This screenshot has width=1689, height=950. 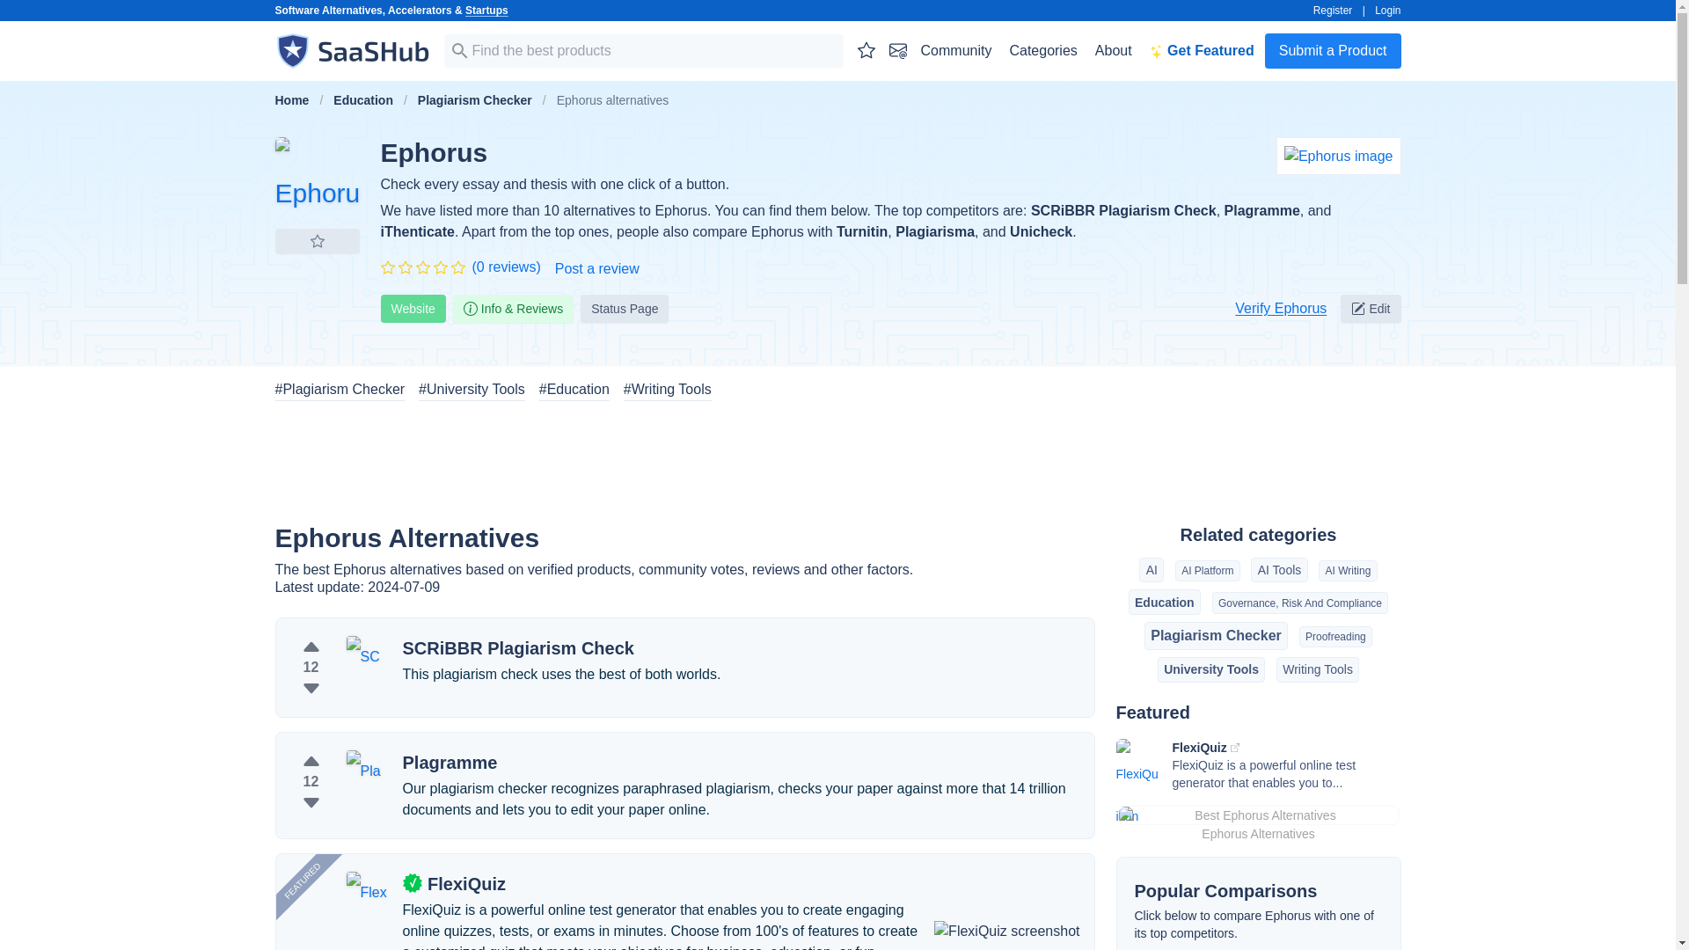 What do you see at coordinates (316, 179) in the screenshot?
I see `Ephorus alternatives` at bounding box center [316, 179].